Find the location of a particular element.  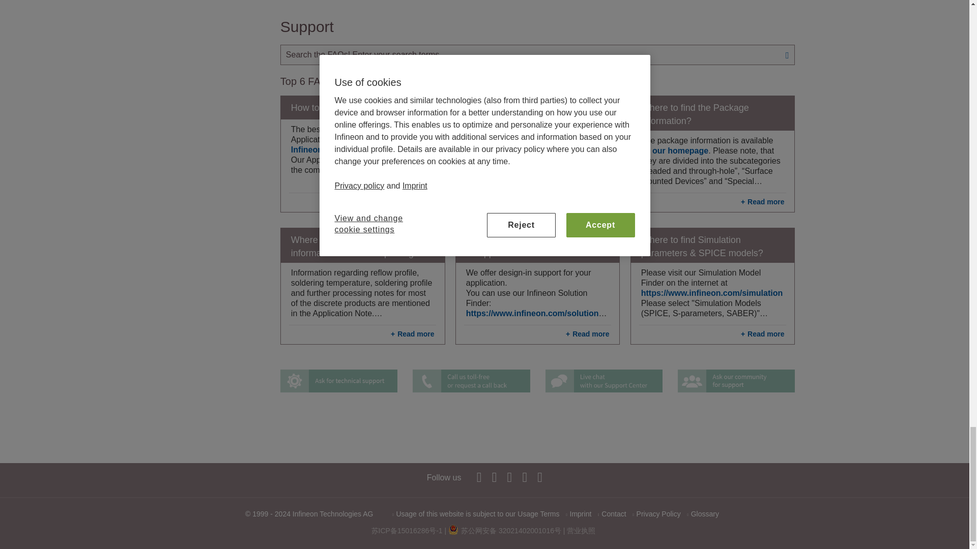

Infineon is located at coordinates (524, 476).